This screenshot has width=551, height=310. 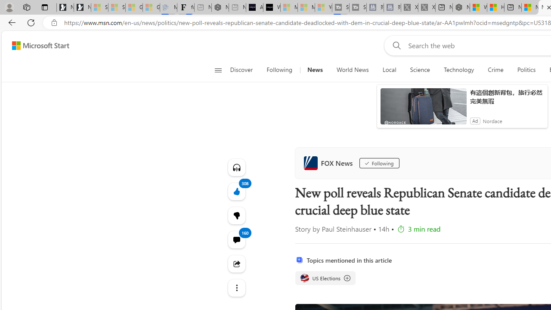 I want to click on Dislike, so click(x=236, y=215).